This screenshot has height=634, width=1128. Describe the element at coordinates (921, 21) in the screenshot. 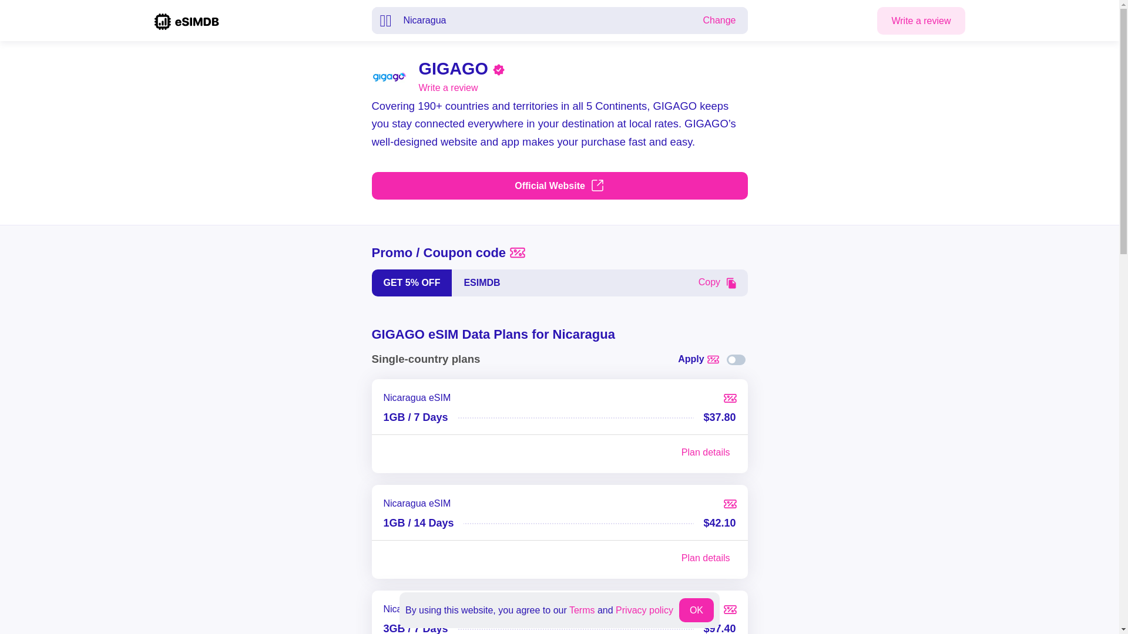

I see `Write a review` at that location.